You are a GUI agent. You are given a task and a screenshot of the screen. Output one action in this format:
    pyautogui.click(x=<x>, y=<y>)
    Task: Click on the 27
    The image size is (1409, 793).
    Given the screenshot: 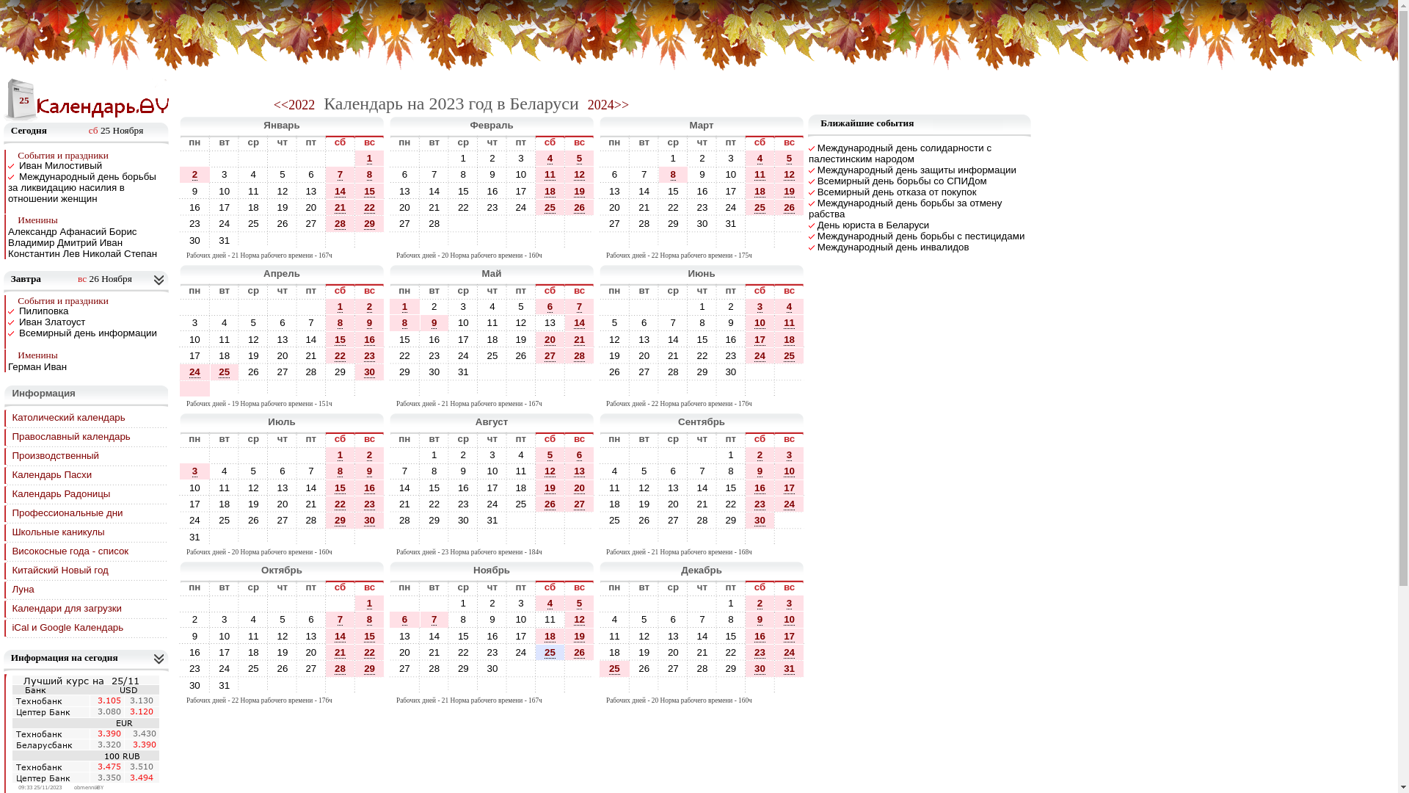 What is the action you would take?
    pyautogui.click(x=283, y=372)
    